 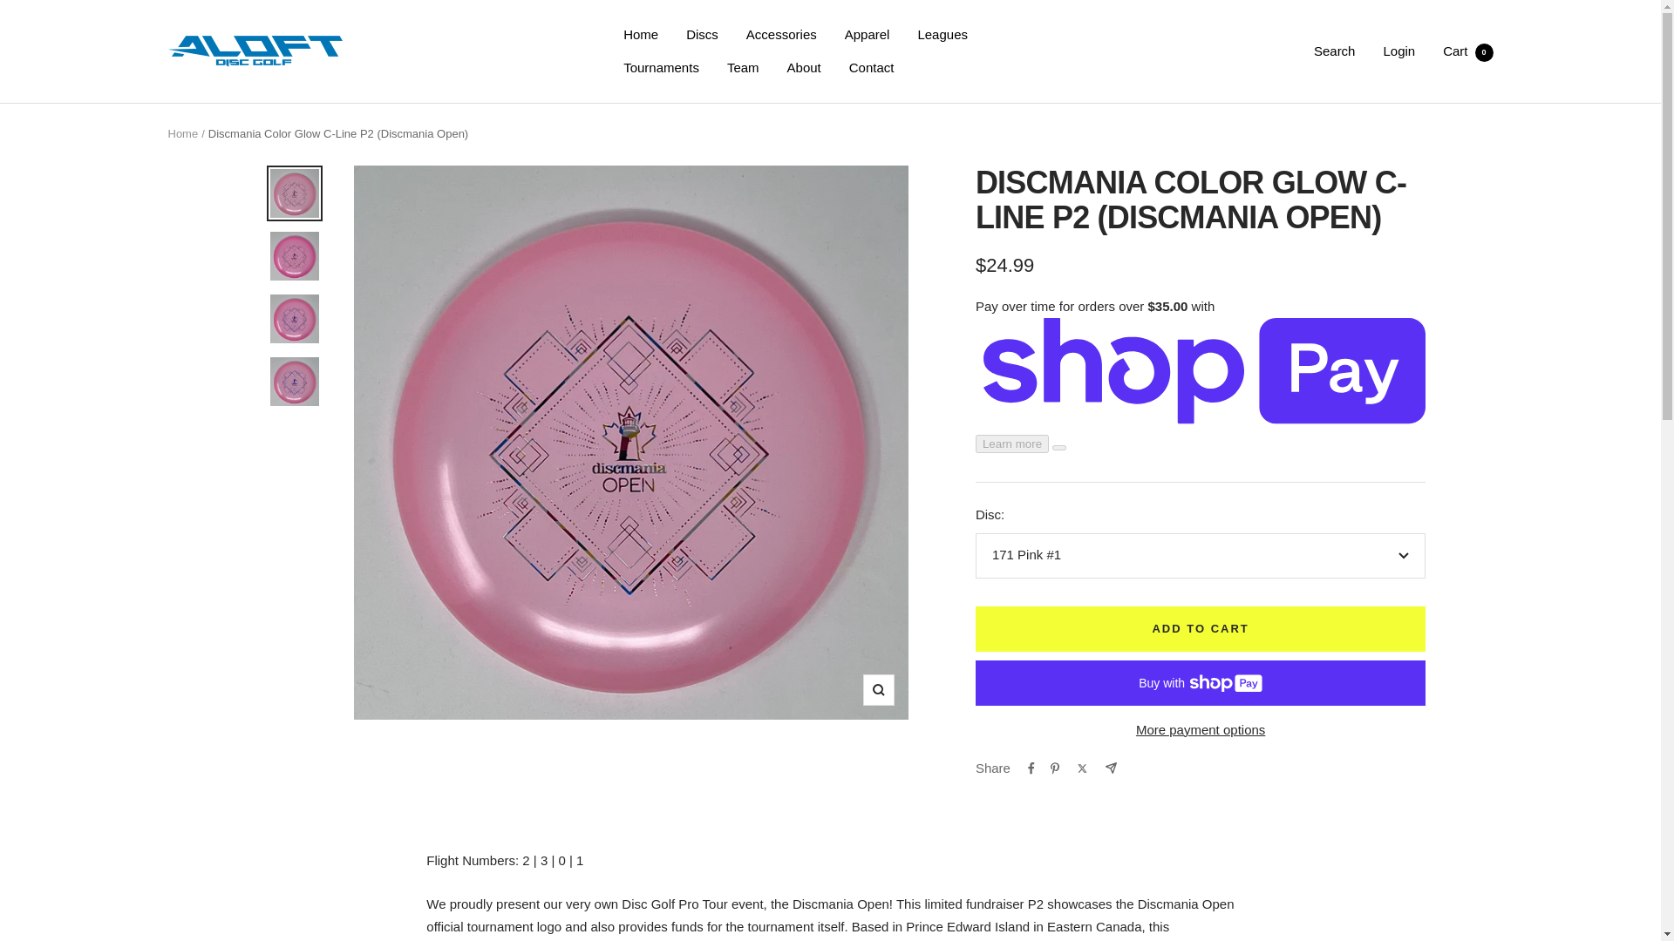 What do you see at coordinates (182, 132) in the screenshot?
I see `Home` at bounding box center [182, 132].